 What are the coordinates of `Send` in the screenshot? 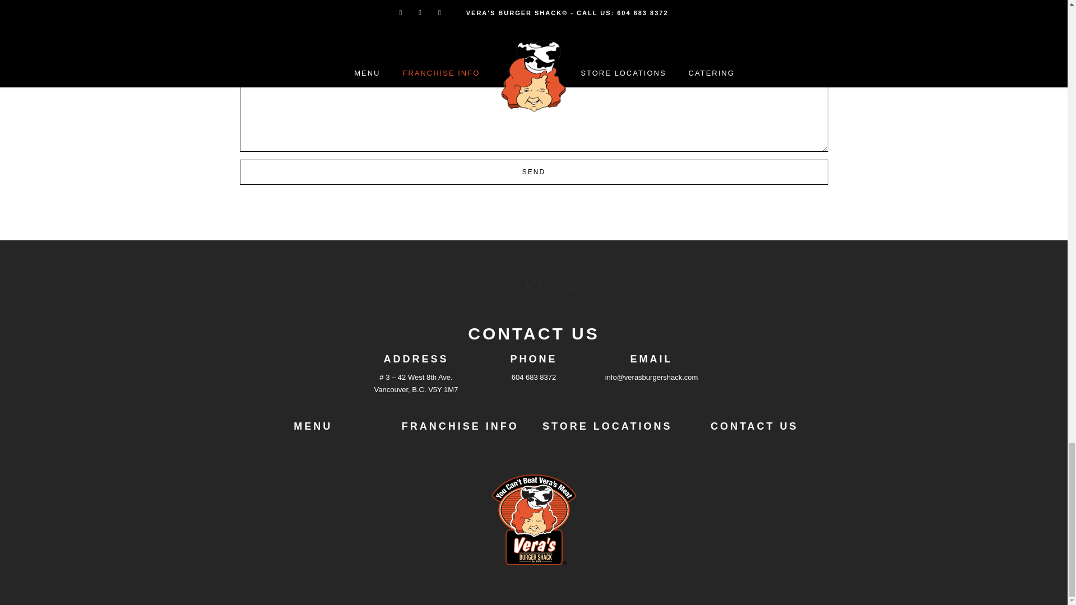 It's located at (534, 173).